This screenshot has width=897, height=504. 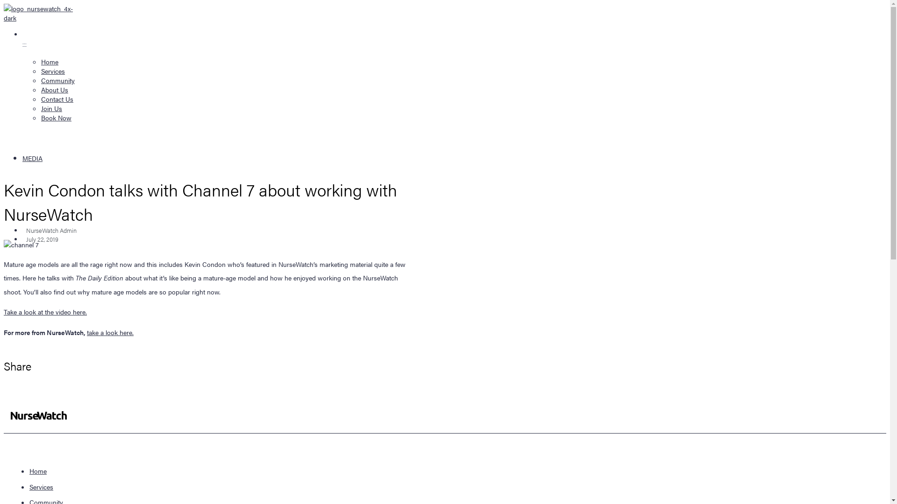 What do you see at coordinates (40, 13) in the screenshot?
I see `logo_nursewatch_4x-dark` at bounding box center [40, 13].